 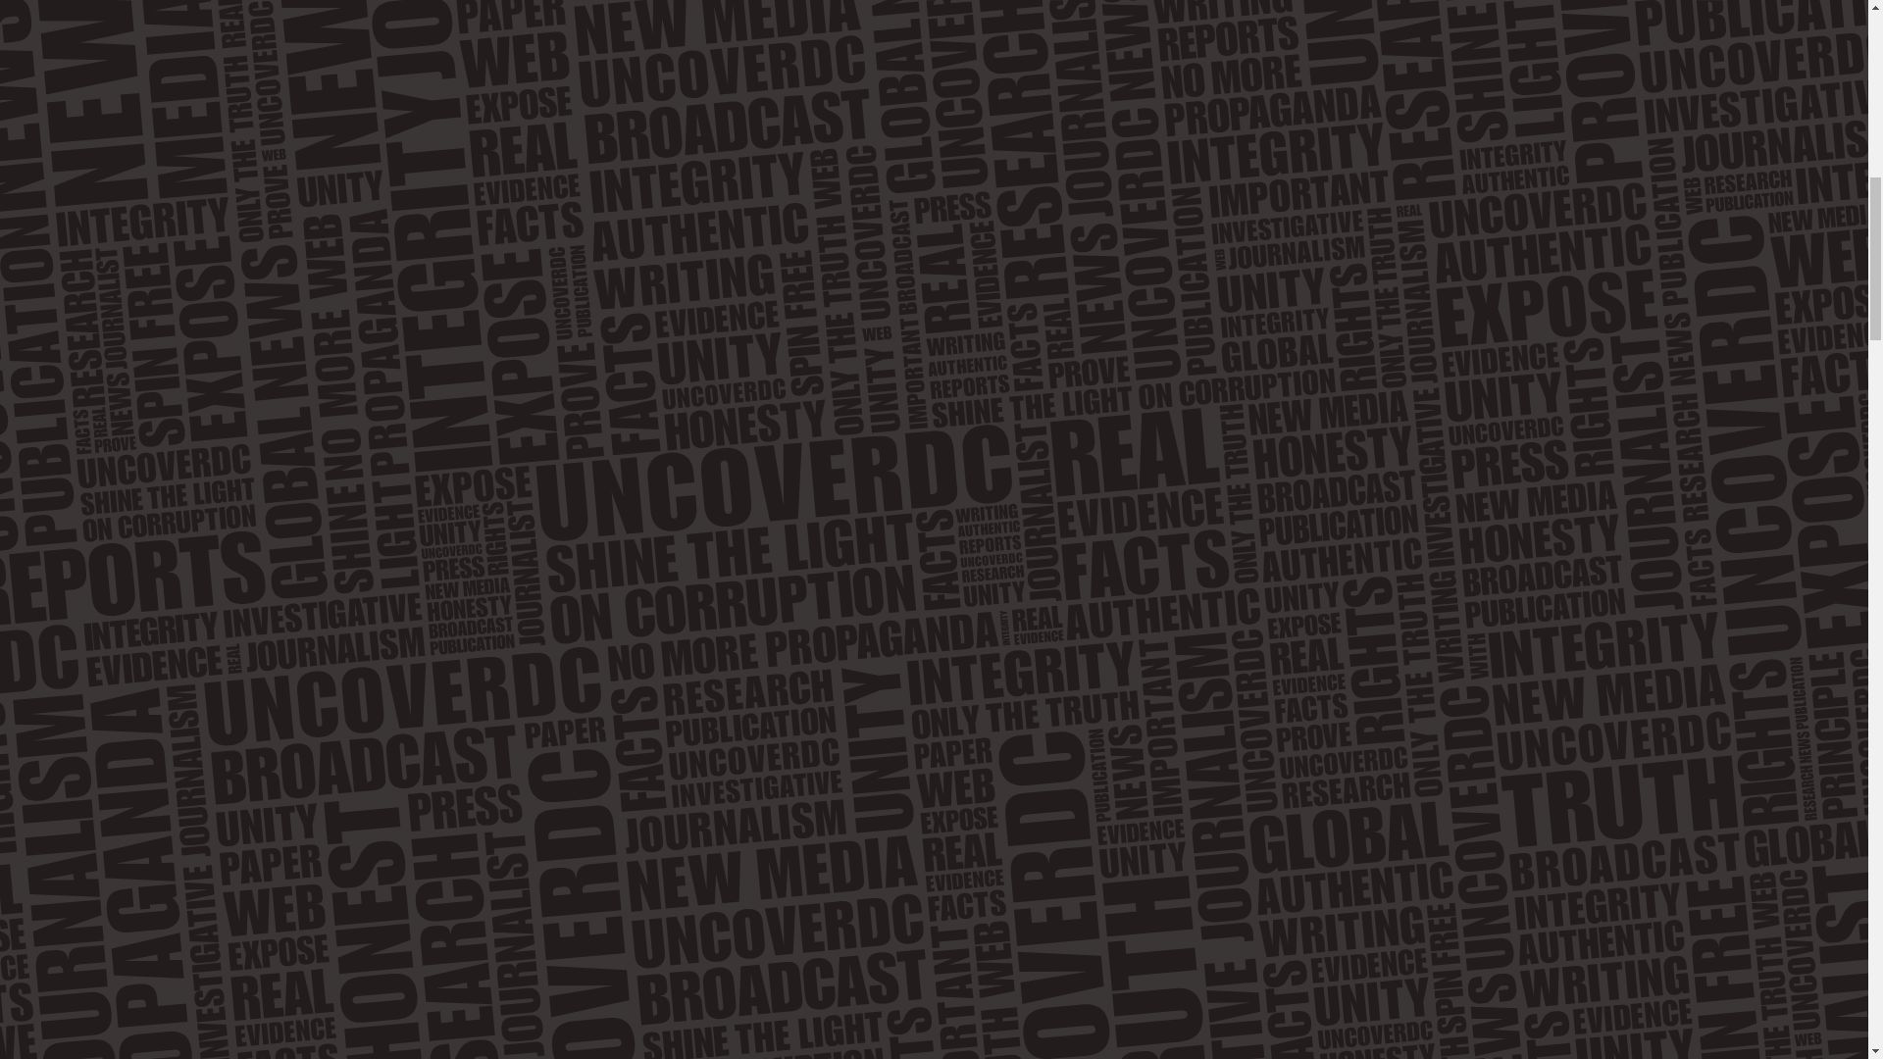 I want to click on threats, so click(x=724, y=869).